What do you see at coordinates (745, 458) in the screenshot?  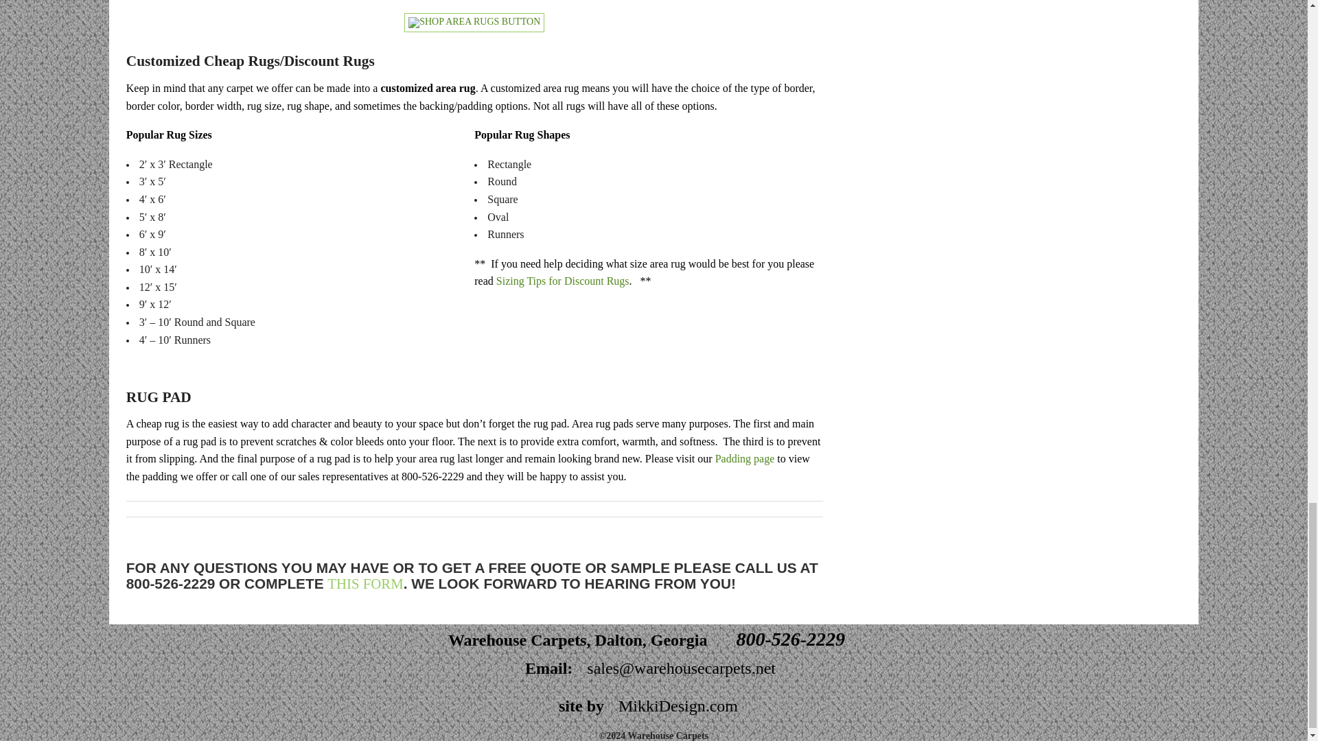 I see `Padding page` at bounding box center [745, 458].